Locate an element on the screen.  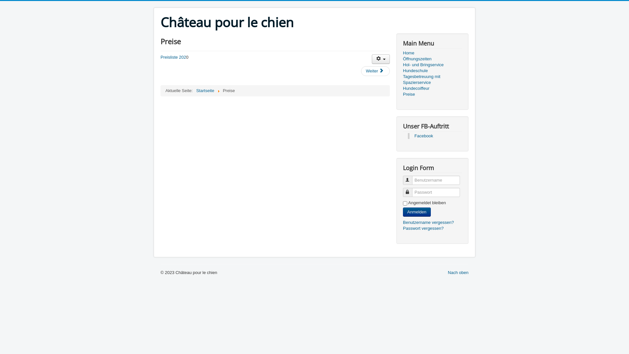
Weiter is located at coordinates (375, 71).